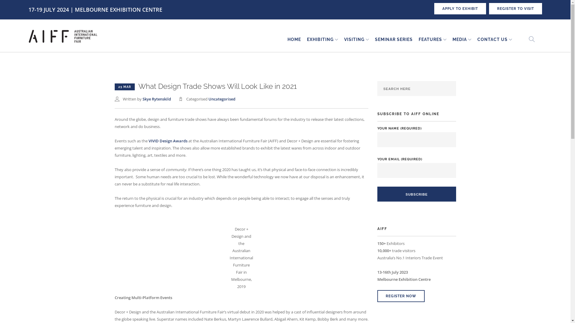  I want to click on VIVID Design Awards, so click(168, 141).